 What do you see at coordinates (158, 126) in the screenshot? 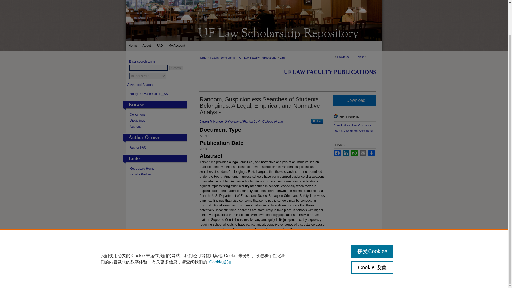
I see `Authors` at bounding box center [158, 126].